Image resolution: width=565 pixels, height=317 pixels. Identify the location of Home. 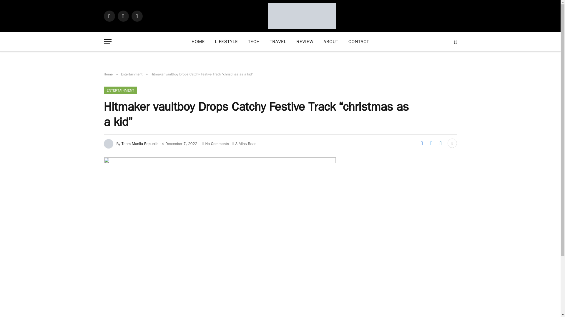
(108, 74).